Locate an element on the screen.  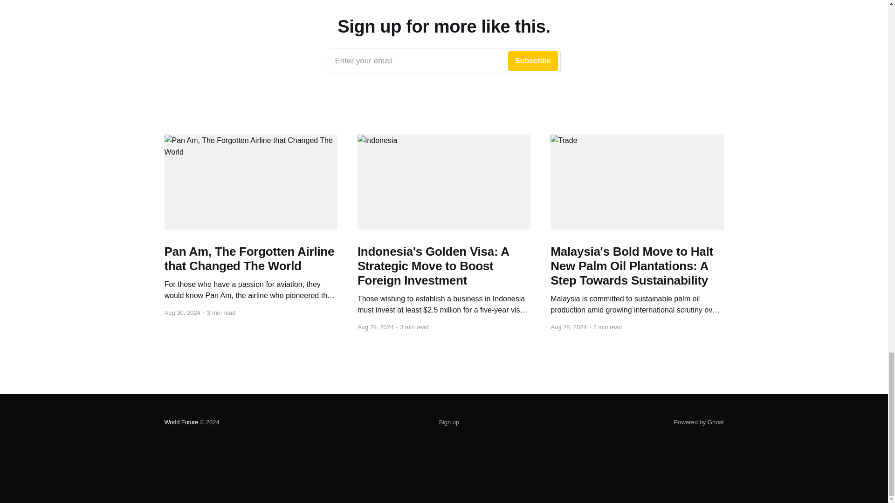
World Future is located at coordinates (444, 61).